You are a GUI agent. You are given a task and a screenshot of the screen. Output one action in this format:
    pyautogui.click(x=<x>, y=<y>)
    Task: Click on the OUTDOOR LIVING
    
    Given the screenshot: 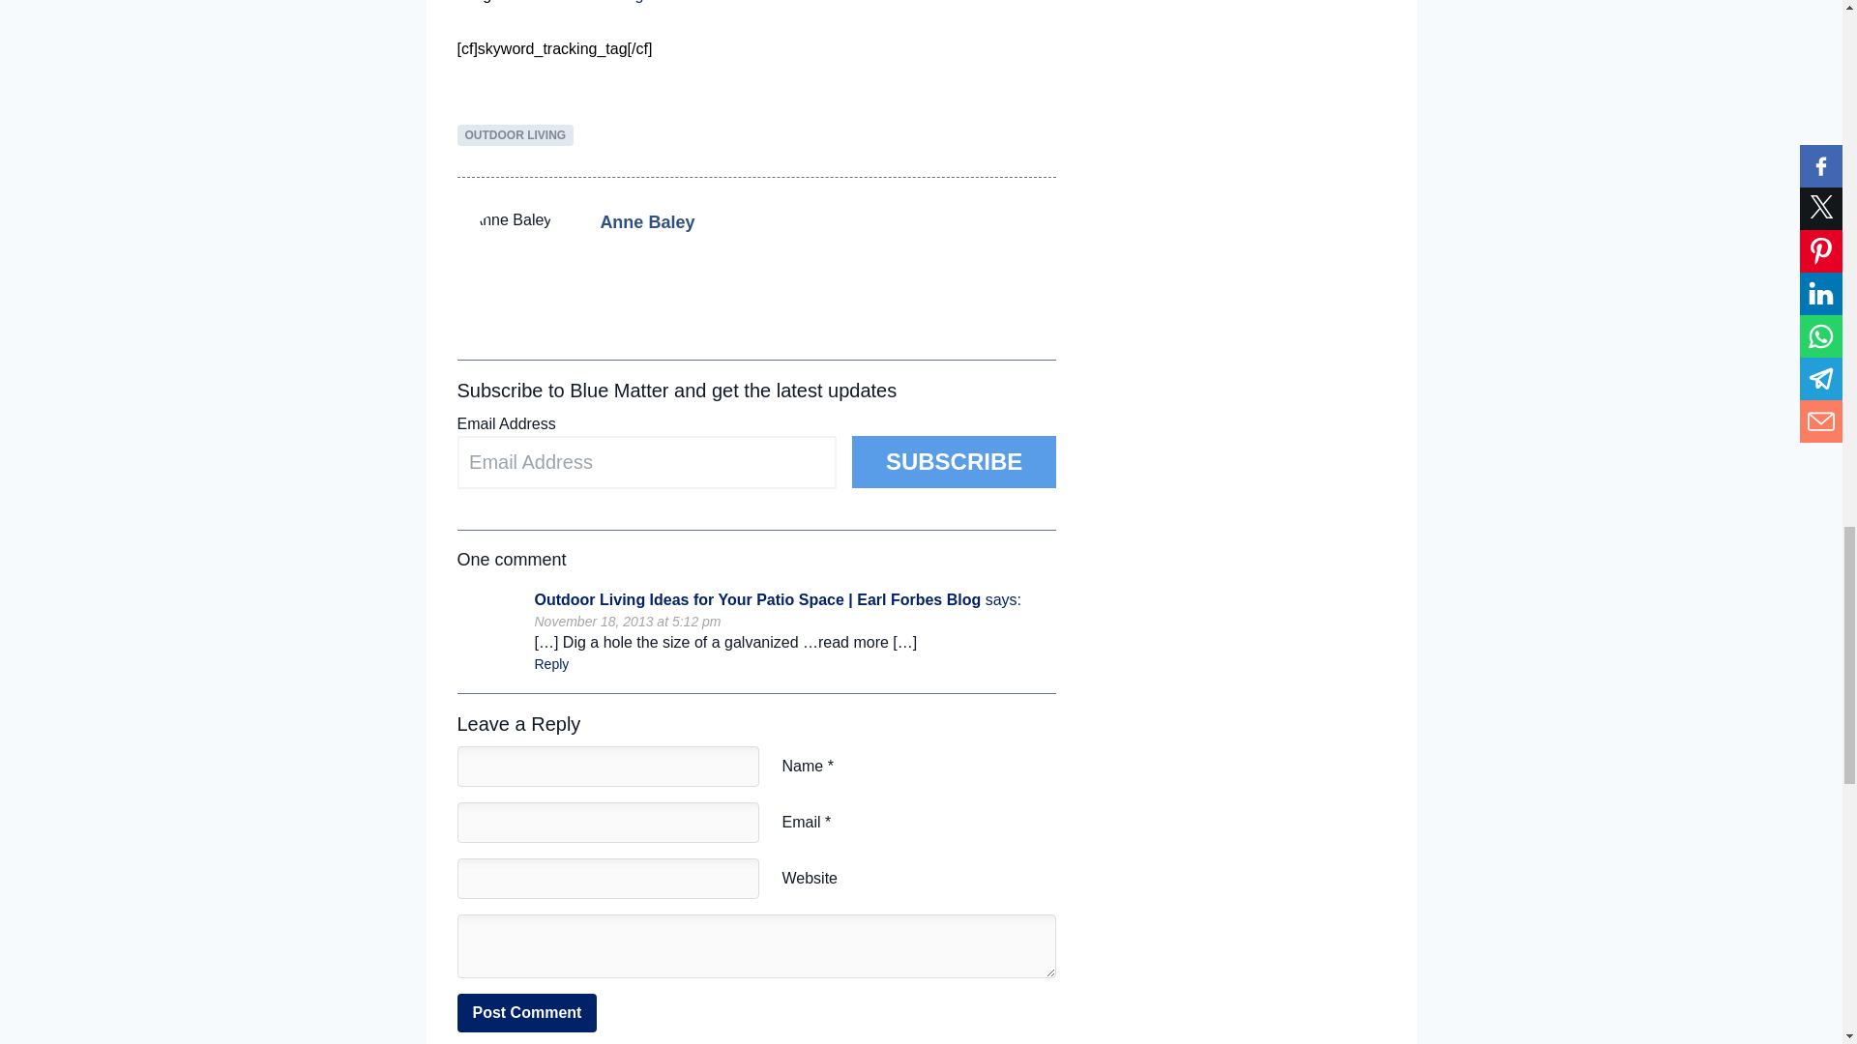 What is the action you would take?
    pyautogui.click(x=515, y=135)
    